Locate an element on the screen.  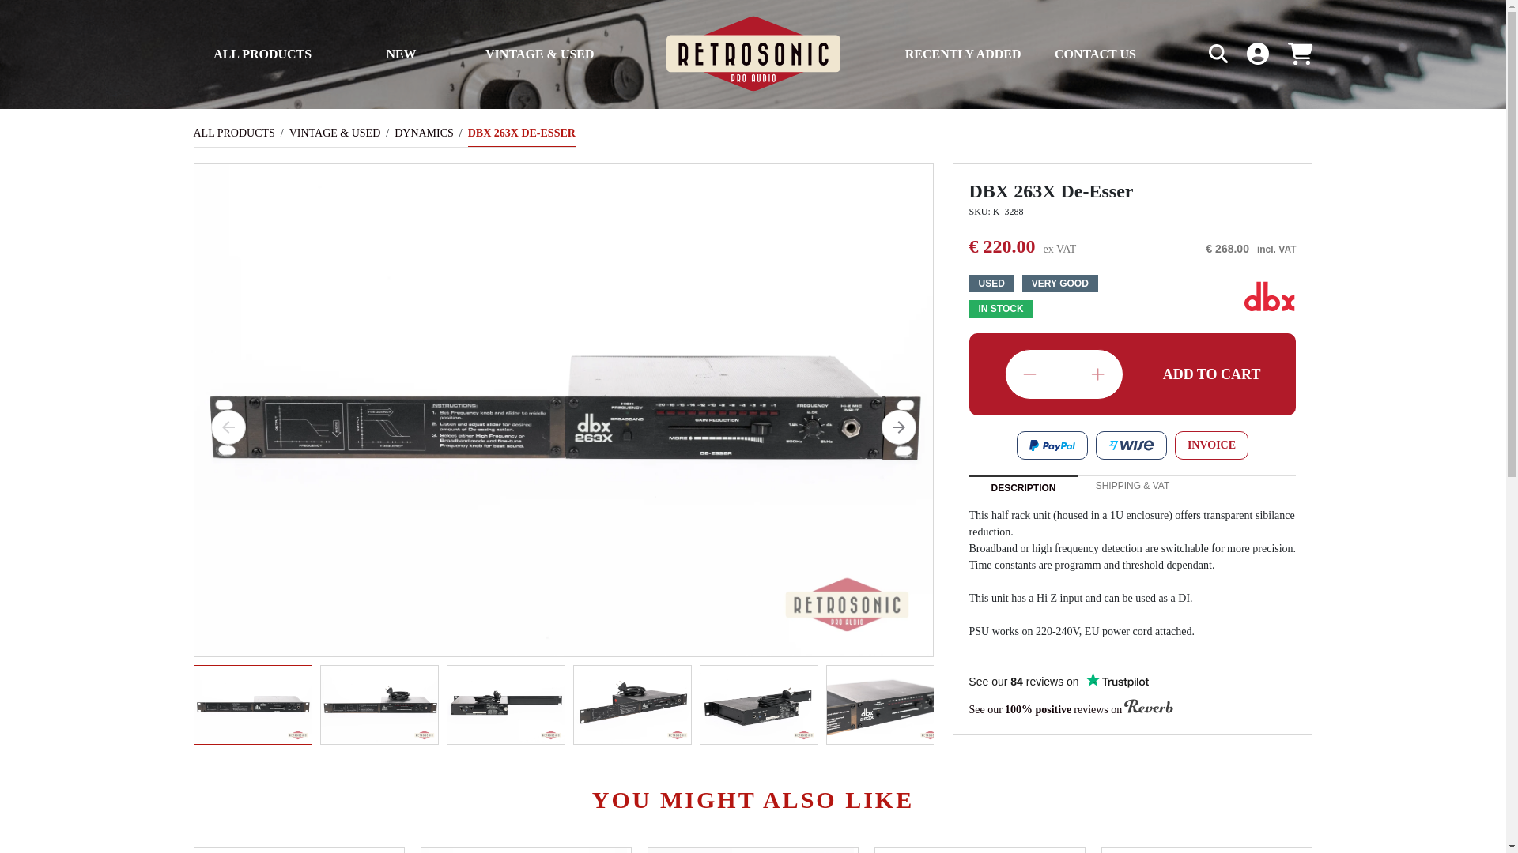
RECENTLY ADDED is located at coordinates (963, 54).